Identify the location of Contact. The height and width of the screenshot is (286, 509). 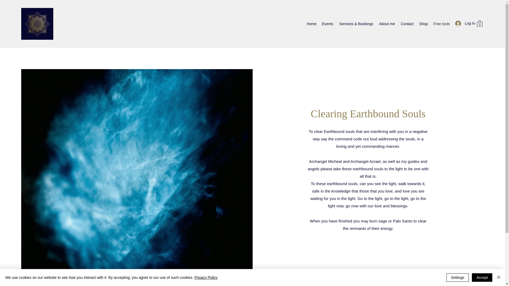
(407, 24).